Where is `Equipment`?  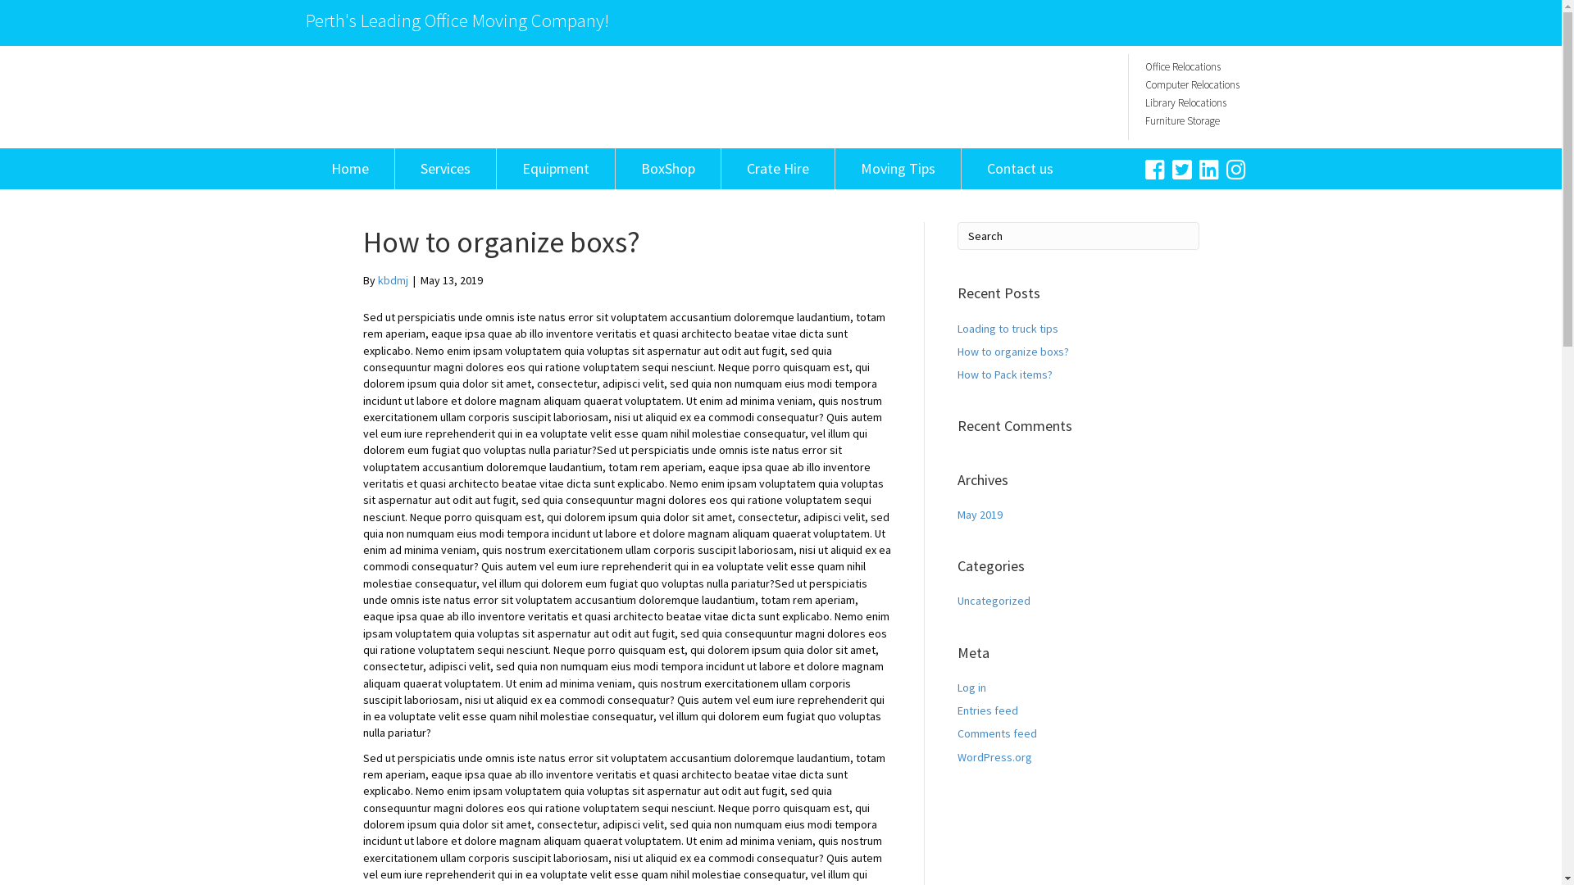 Equipment is located at coordinates (556, 169).